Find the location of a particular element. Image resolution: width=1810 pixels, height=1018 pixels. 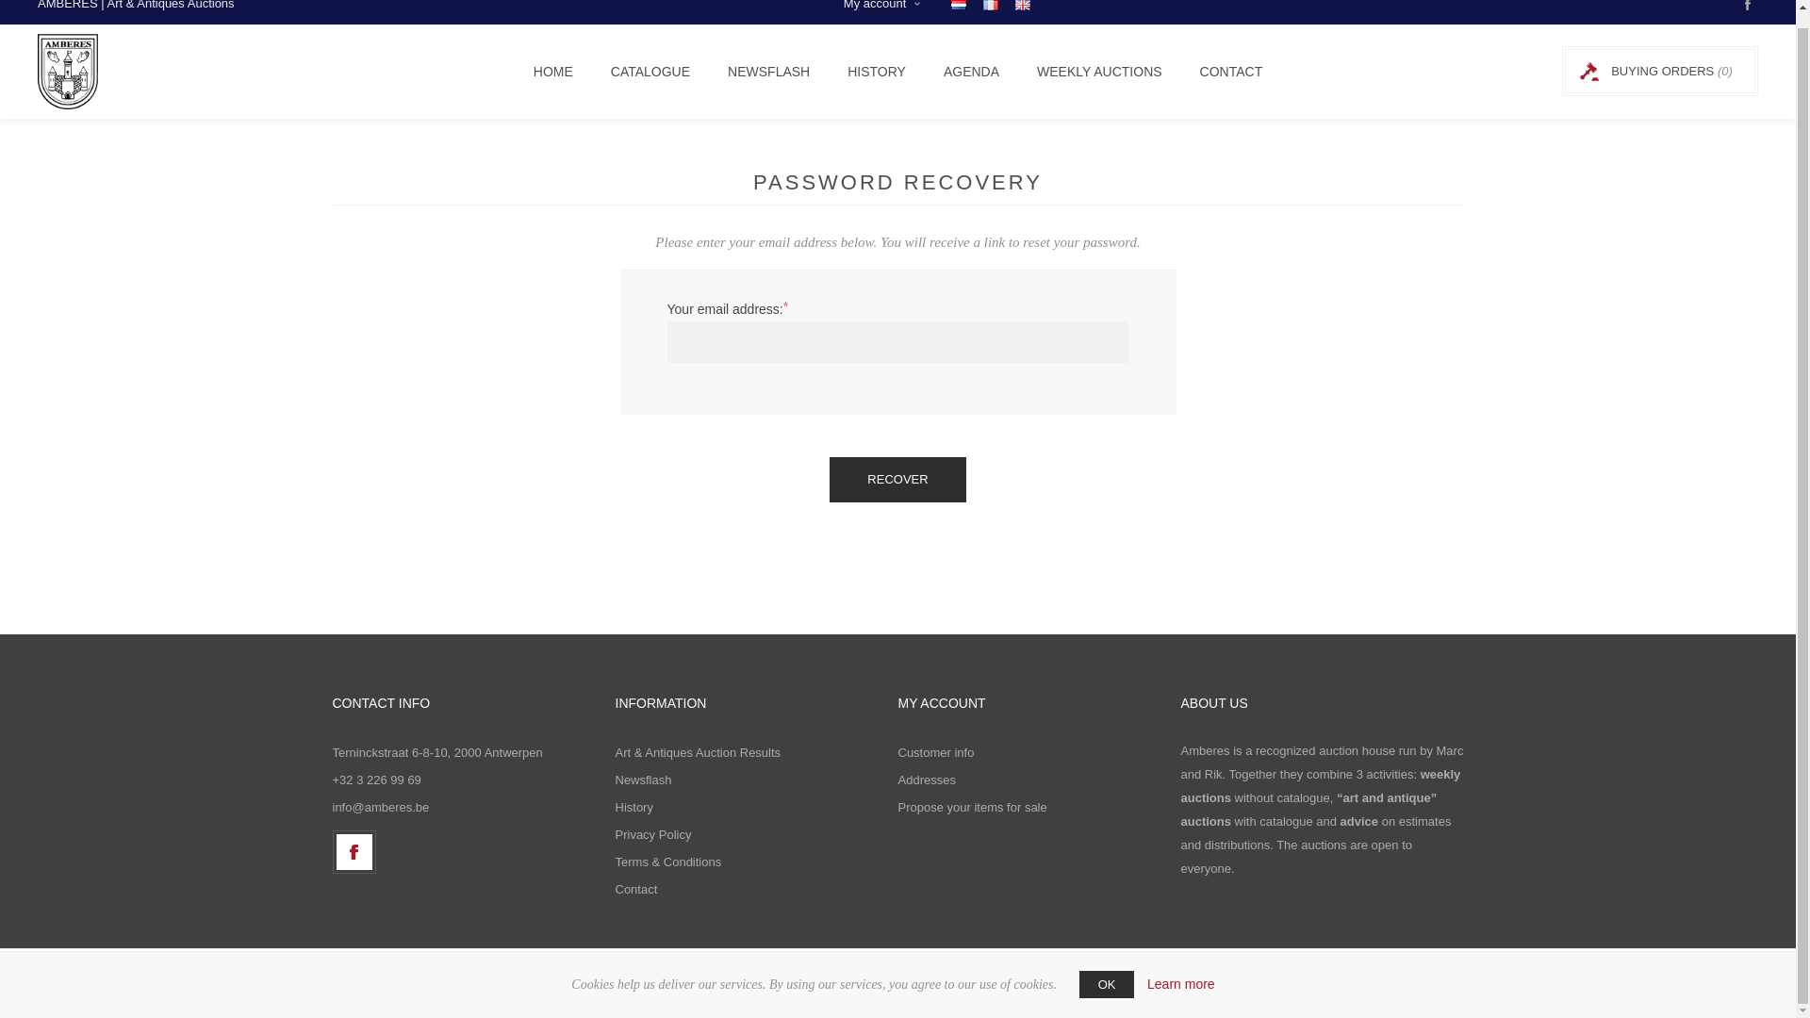

nopCommerce is located at coordinates (1099, 992).